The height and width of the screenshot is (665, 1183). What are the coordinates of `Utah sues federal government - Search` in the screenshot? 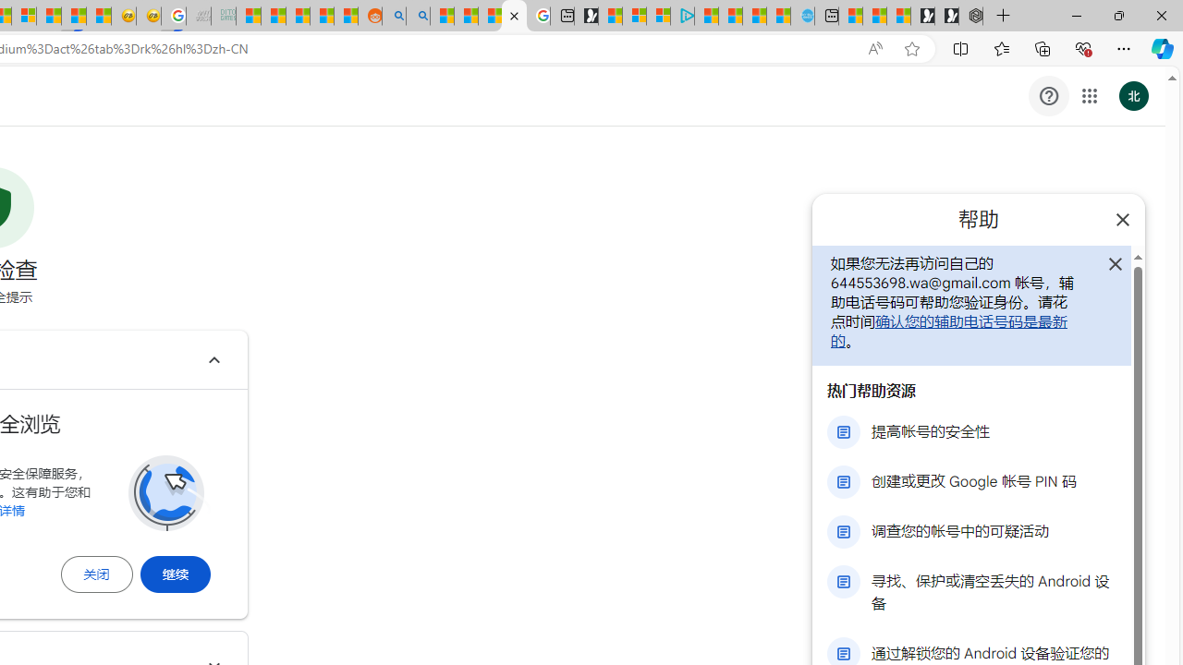 It's located at (418, 17).